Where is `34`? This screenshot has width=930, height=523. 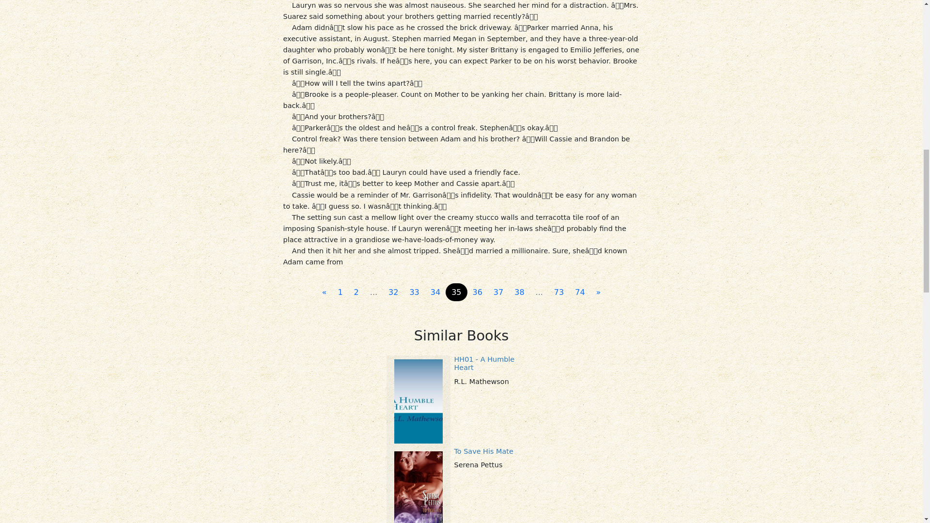 34 is located at coordinates (435, 292).